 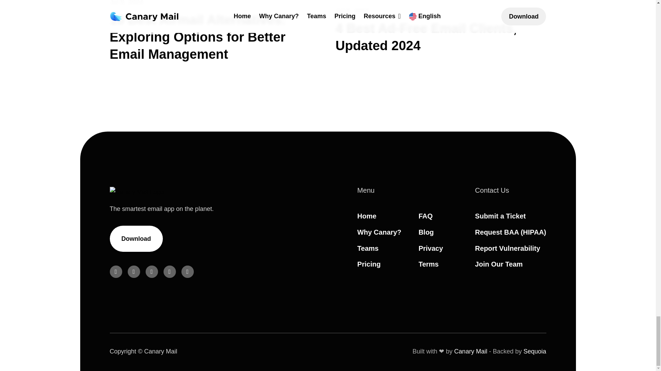 What do you see at coordinates (500, 216) in the screenshot?
I see `Submit a Ticket` at bounding box center [500, 216].